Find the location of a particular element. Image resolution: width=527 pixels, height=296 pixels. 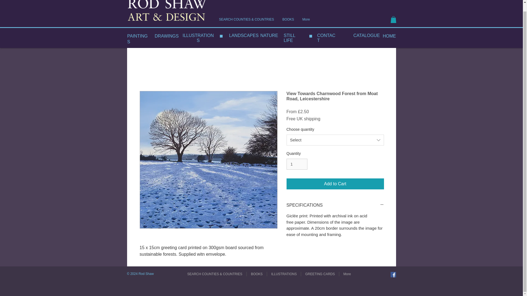

DRAWINGS is located at coordinates (167, 36).